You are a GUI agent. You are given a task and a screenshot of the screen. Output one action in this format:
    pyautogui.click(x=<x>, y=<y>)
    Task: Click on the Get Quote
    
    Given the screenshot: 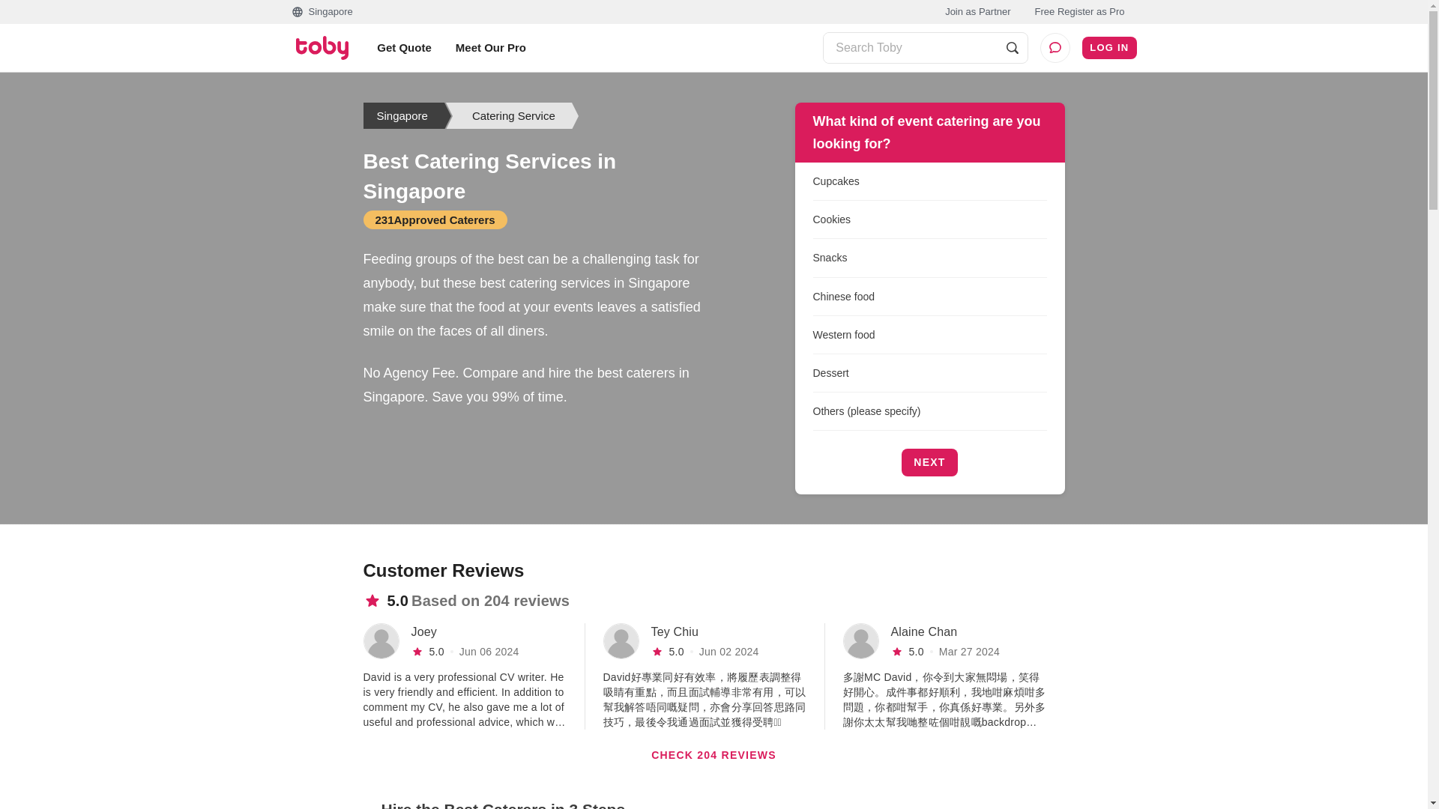 What is the action you would take?
    pyautogui.click(x=404, y=47)
    